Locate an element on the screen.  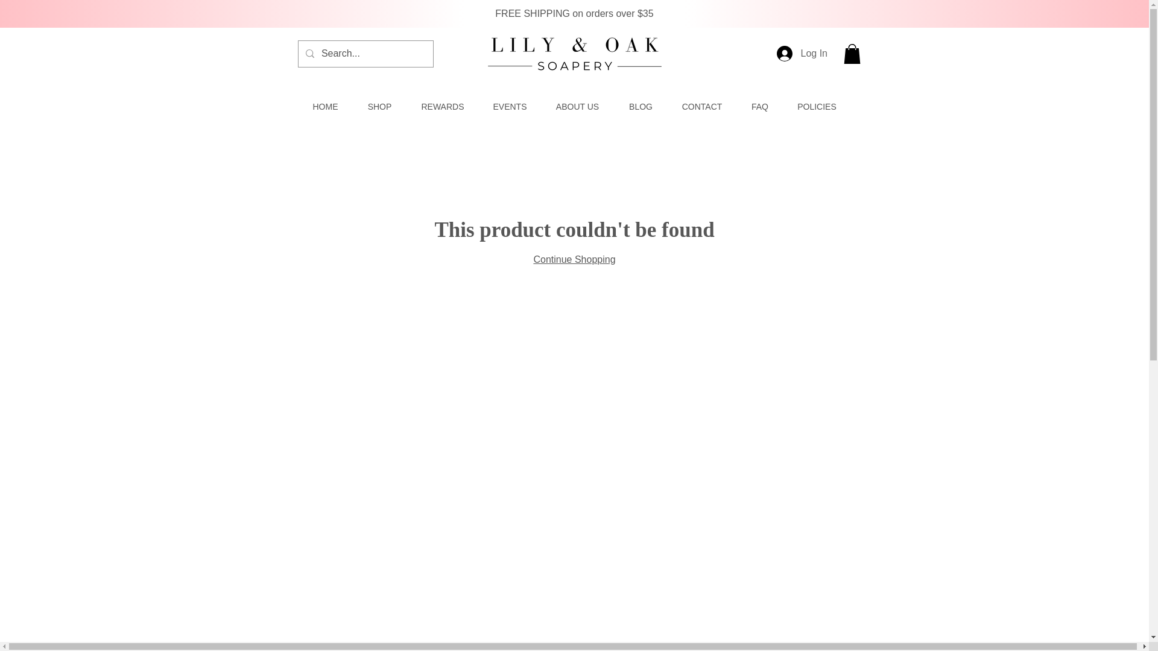
Continue Shopping is located at coordinates (574, 259).